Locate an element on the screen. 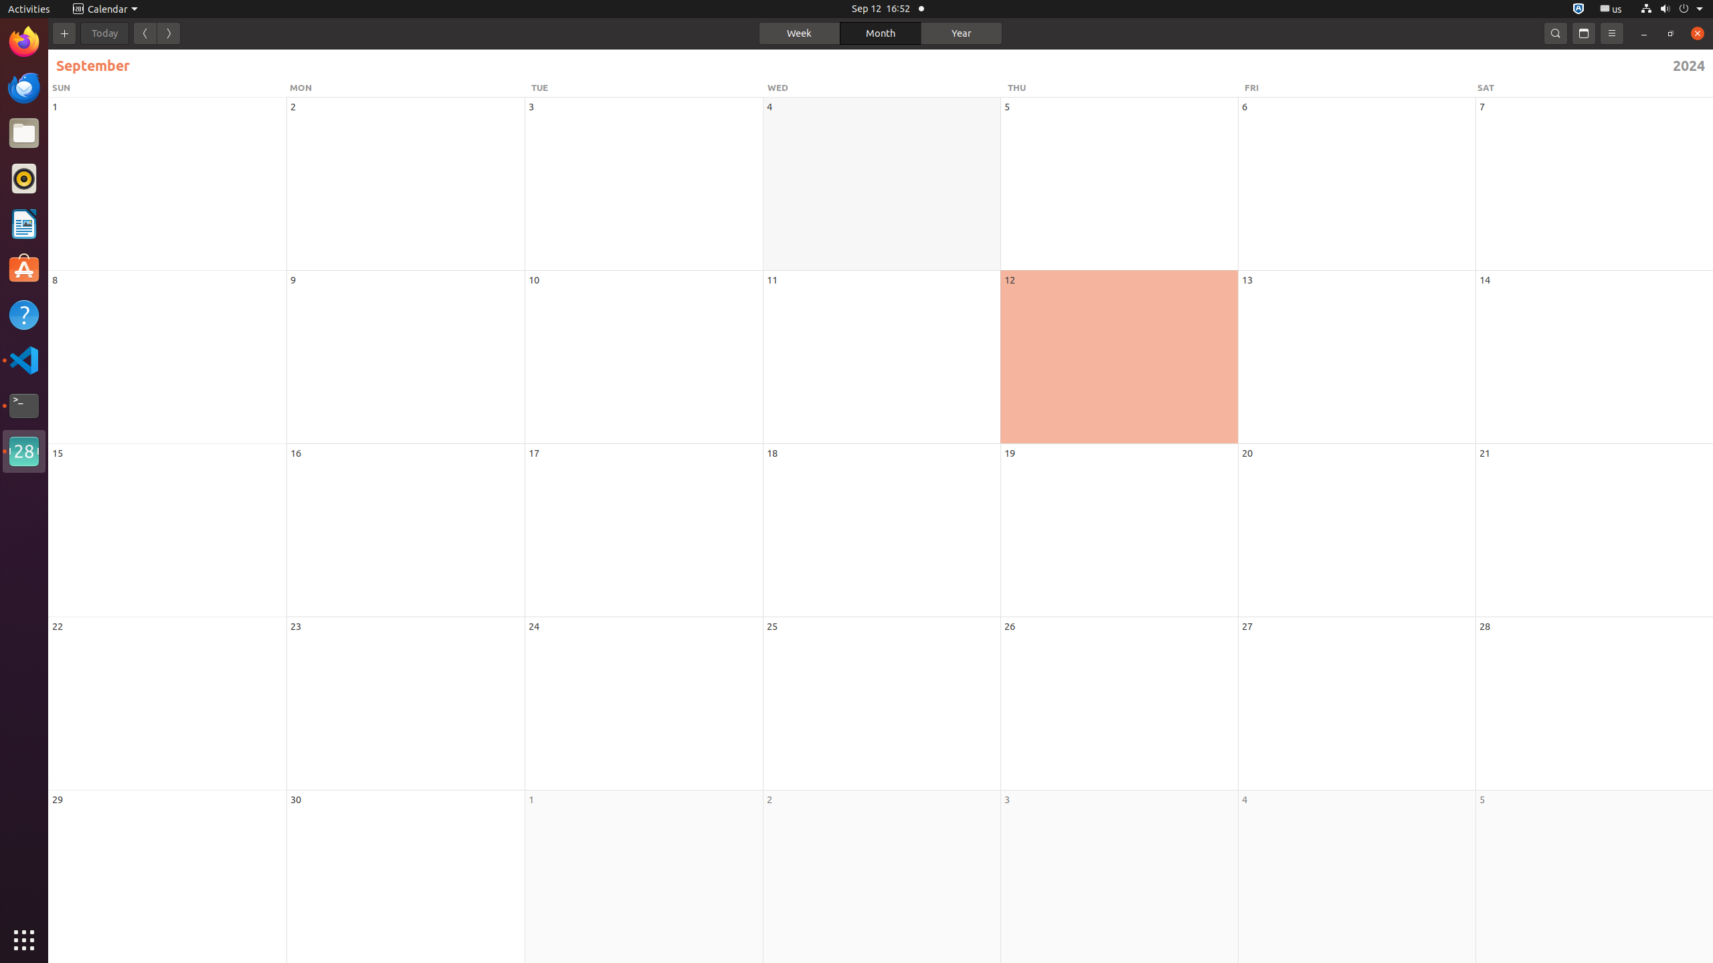  luyi1 is located at coordinates (90, 60).